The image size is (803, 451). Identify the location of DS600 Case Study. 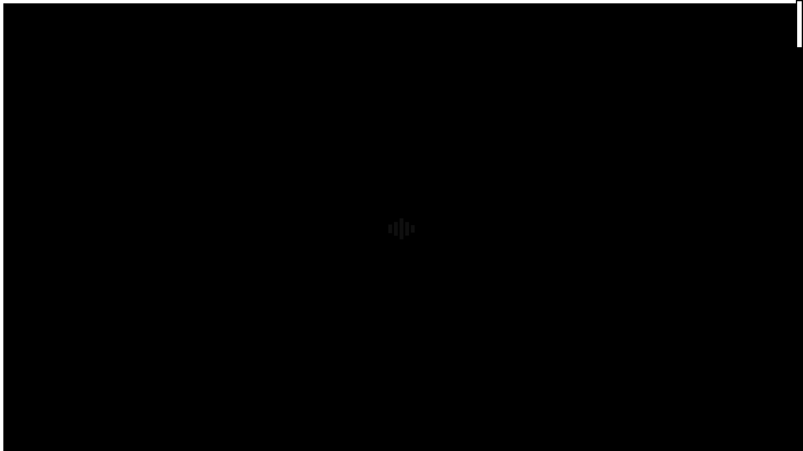
(62, 360).